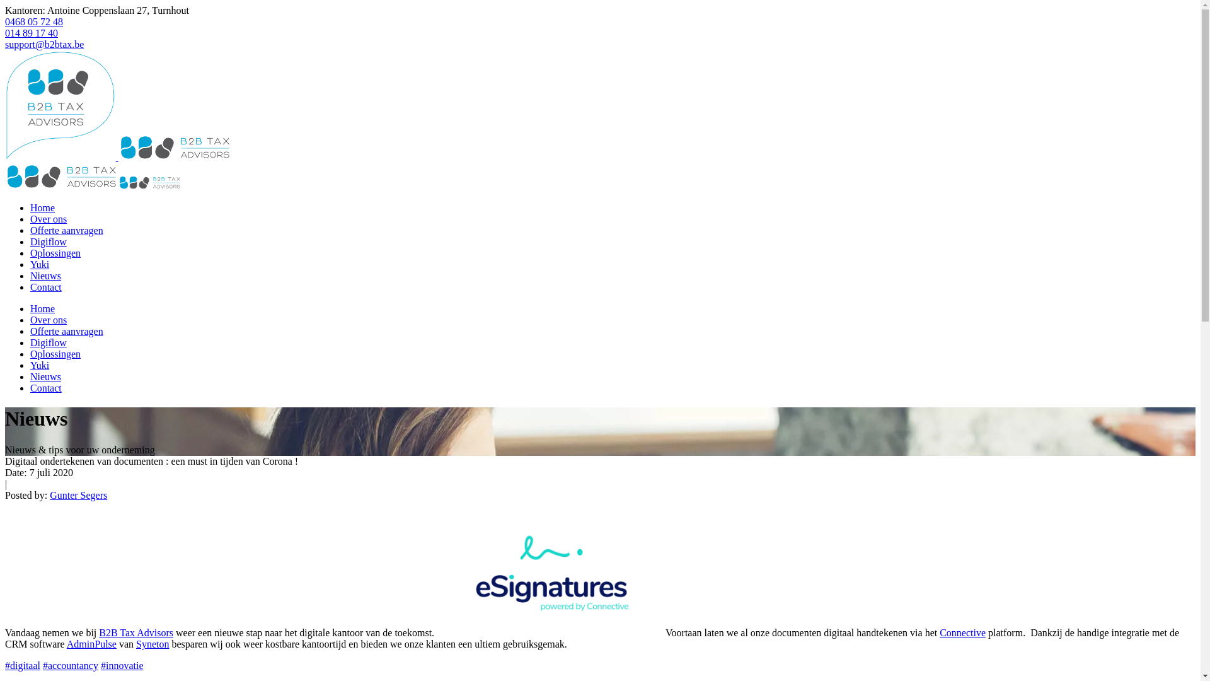 The width and height of the screenshot is (1210, 681). I want to click on B2B Tax Advisors, so click(93, 187).